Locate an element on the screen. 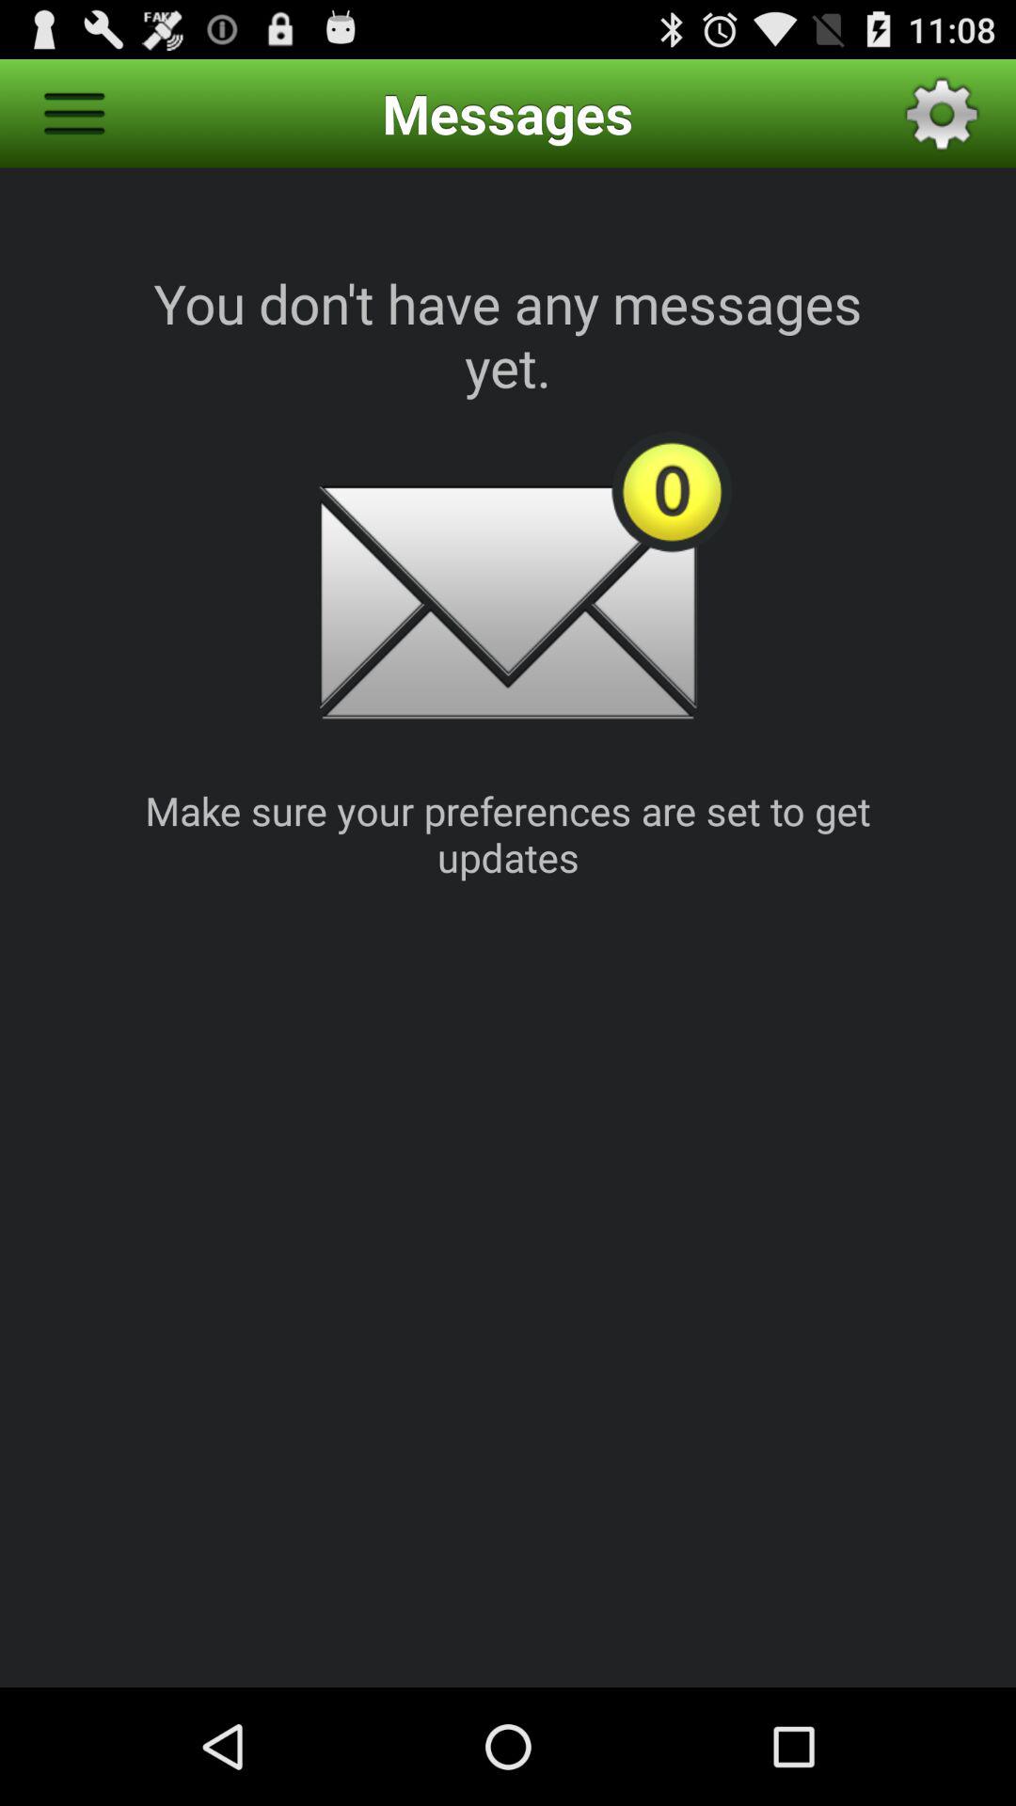 Image resolution: width=1016 pixels, height=1806 pixels. select the icon at the top right corner is located at coordinates (942, 113).